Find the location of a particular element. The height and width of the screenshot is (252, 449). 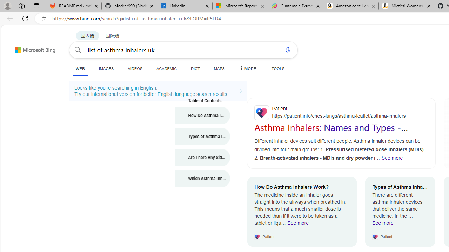

MORE is located at coordinates (247, 68).